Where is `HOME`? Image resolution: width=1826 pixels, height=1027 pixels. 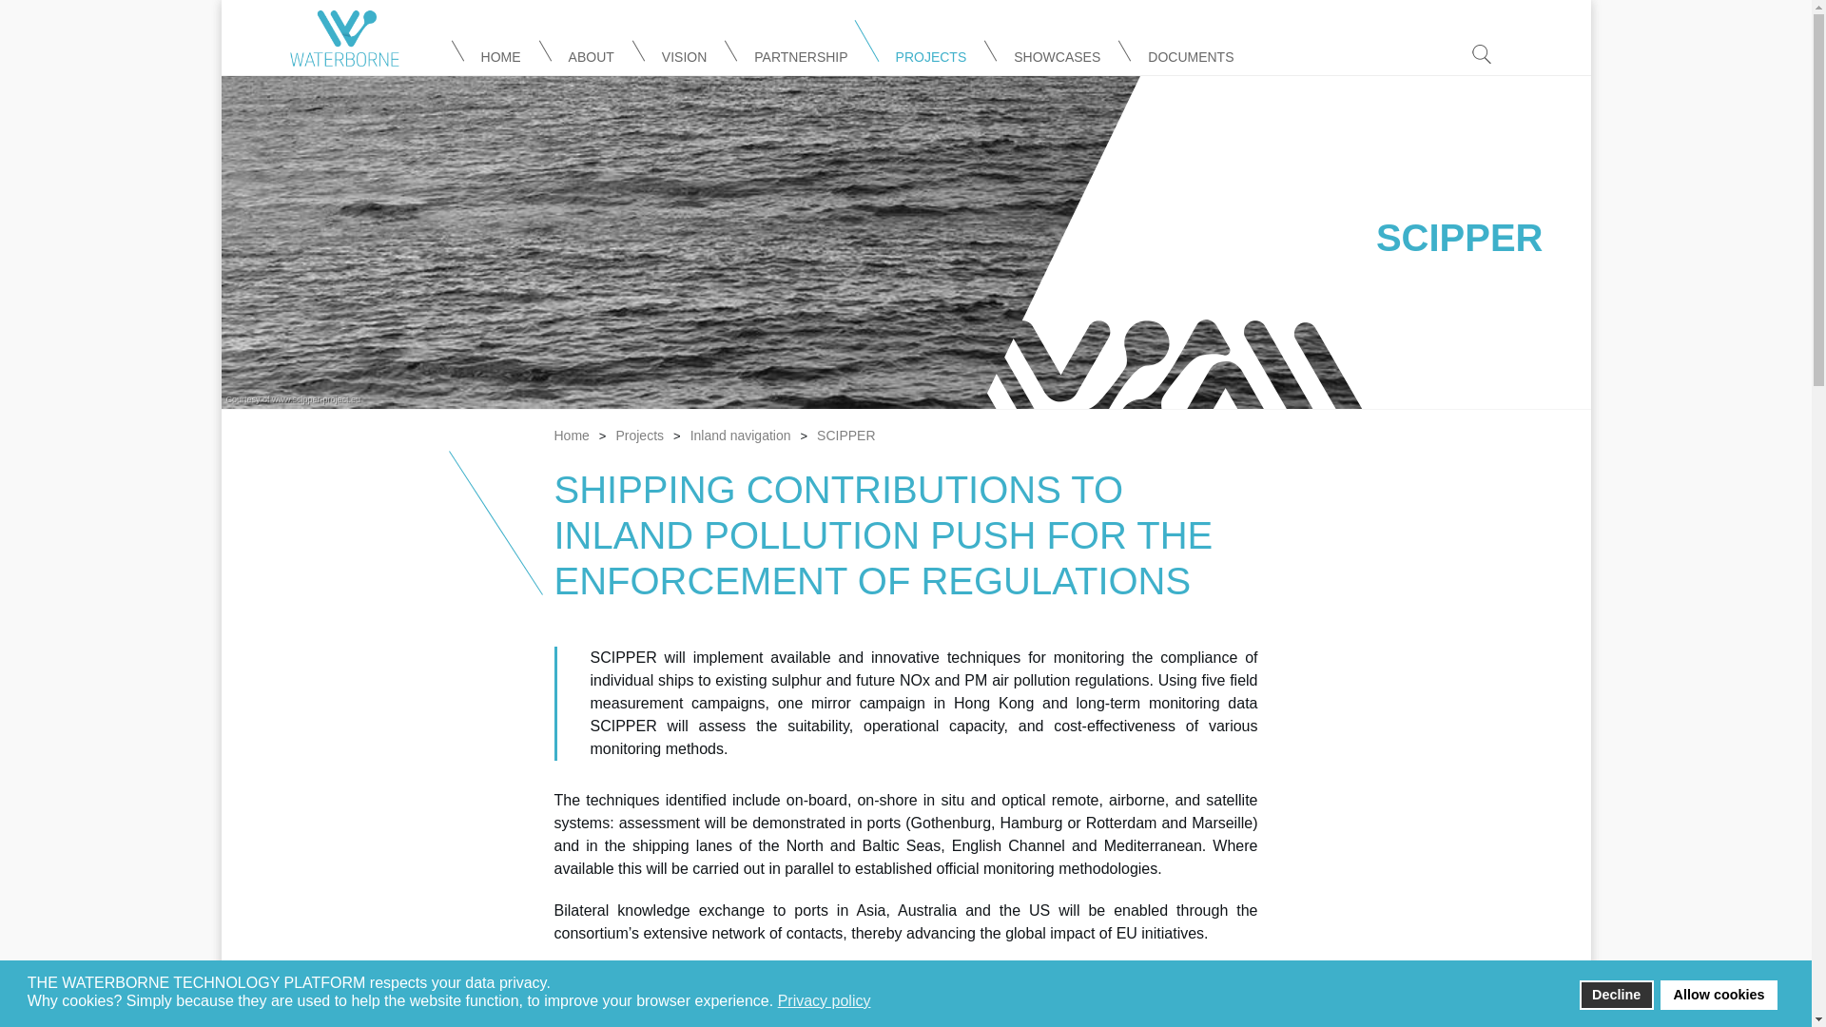
HOME is located at coordinates (500, 52).